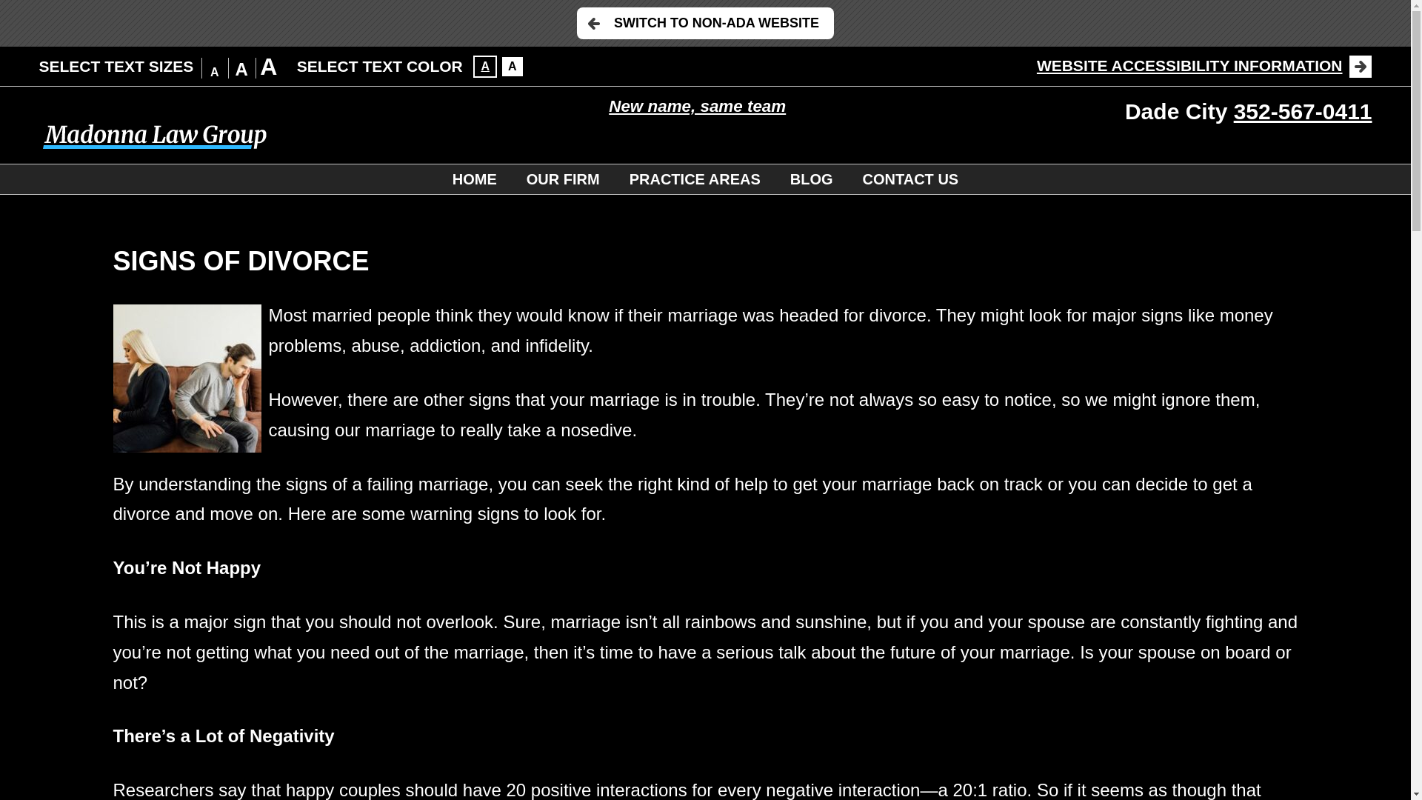 Image resolution: width=1422 pixels, height=800 pixels. What do you see at coordinates (513, 66) in the screenshot?
I see `A` at bounding box center [513, 66].